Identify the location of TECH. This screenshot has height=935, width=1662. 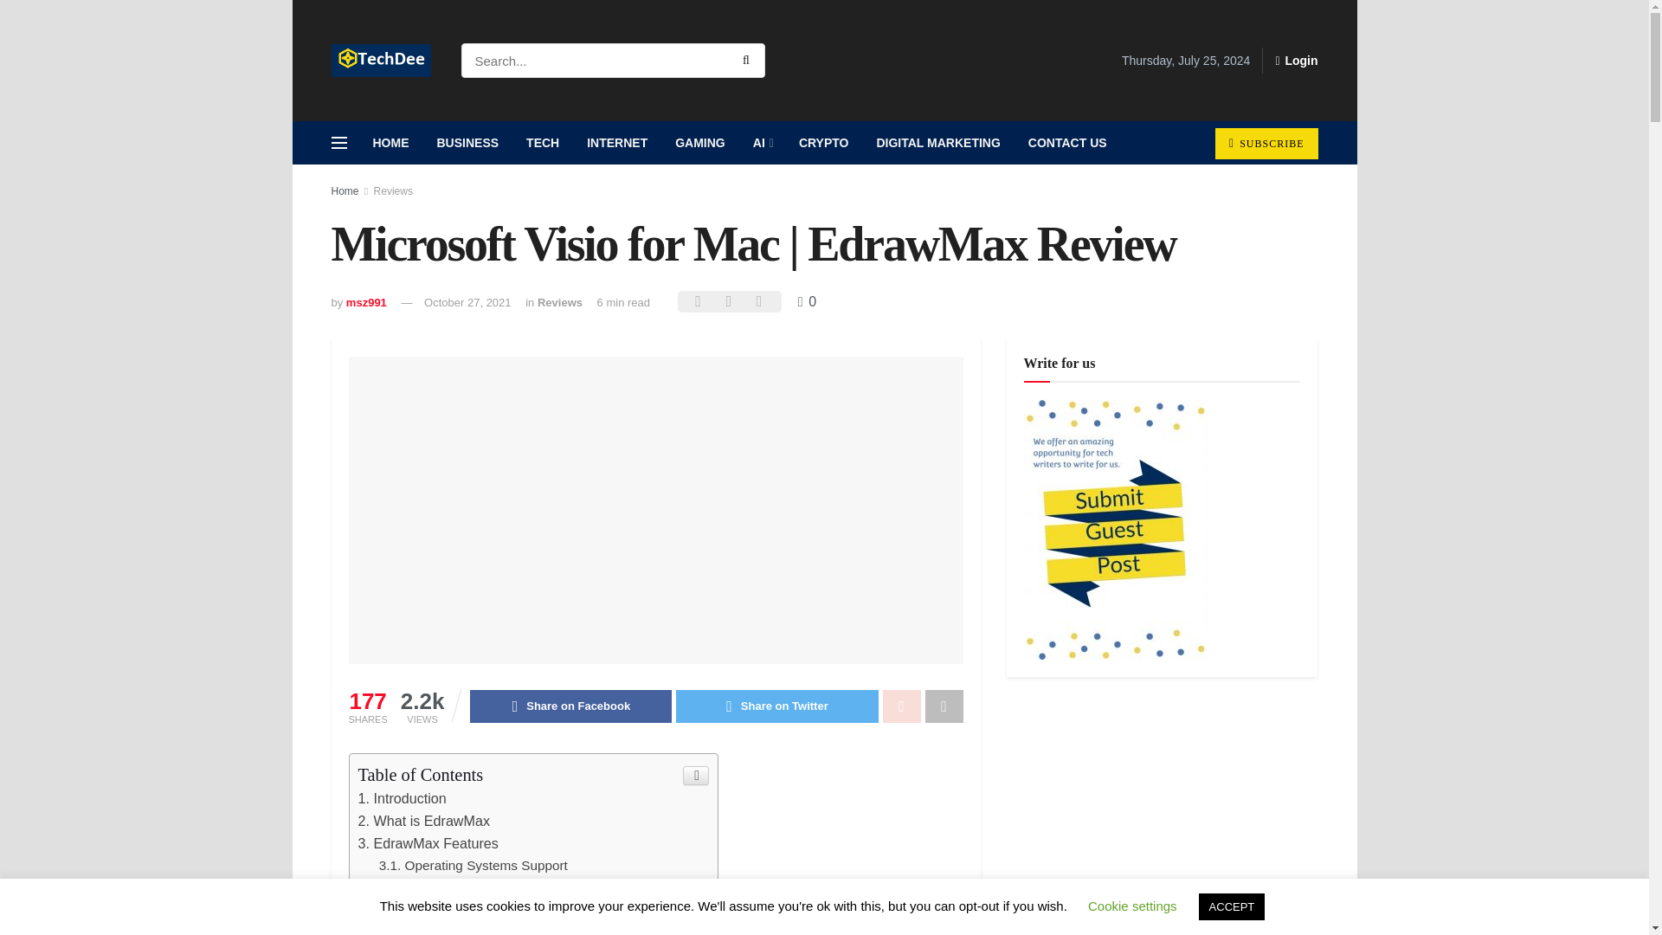
(542, 143).